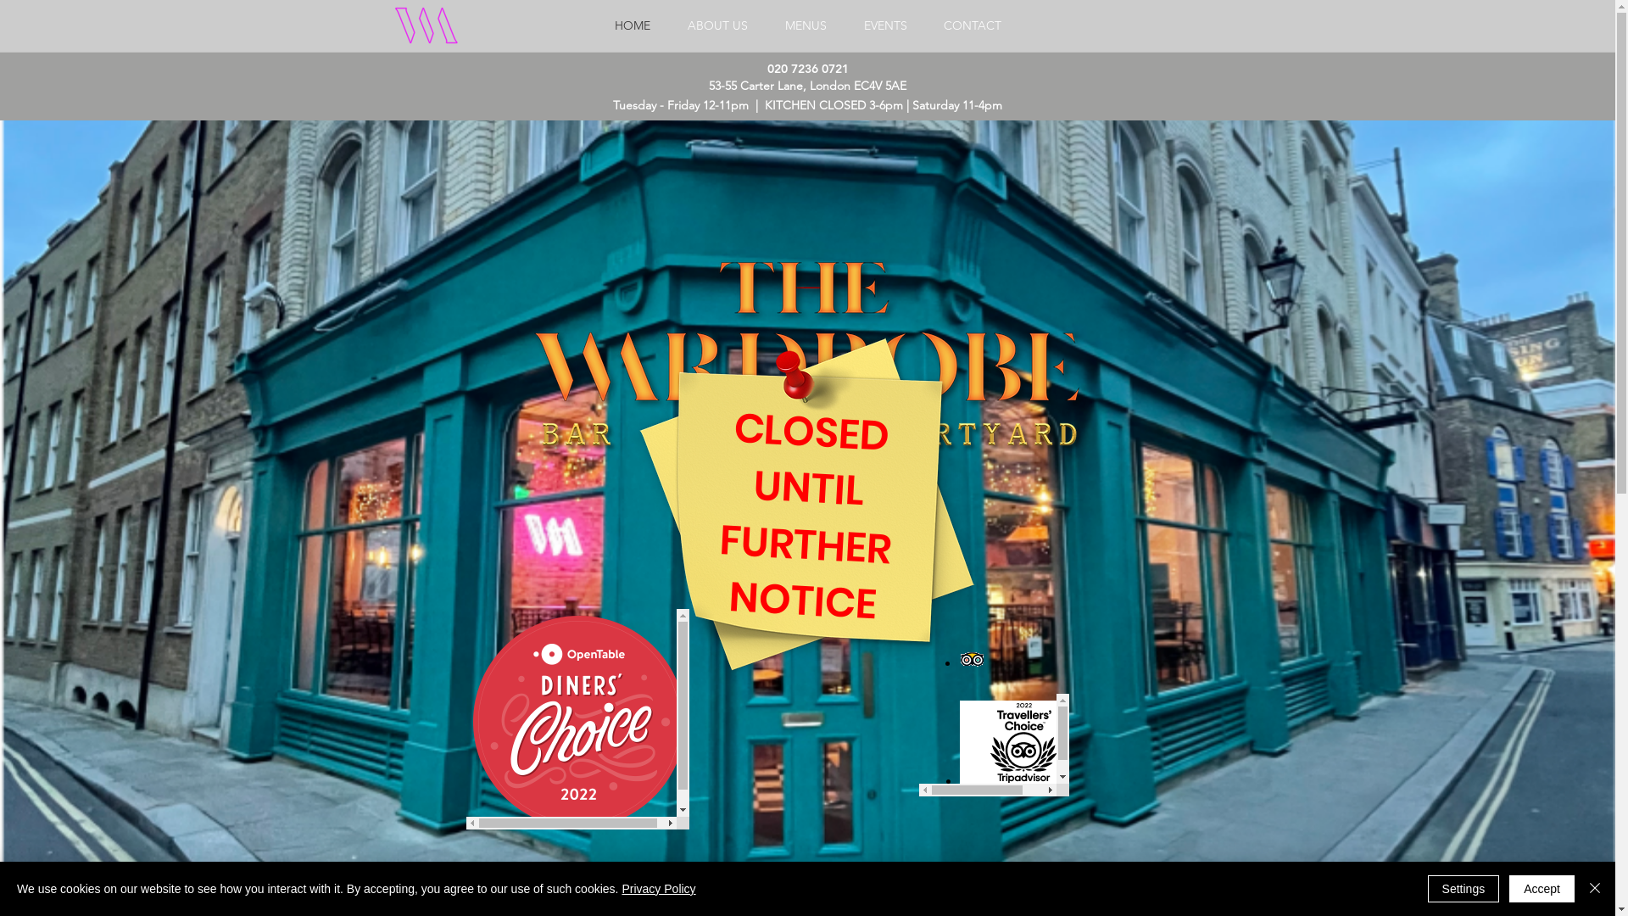  I want to click on Privacy Policy, so click(658, 889).